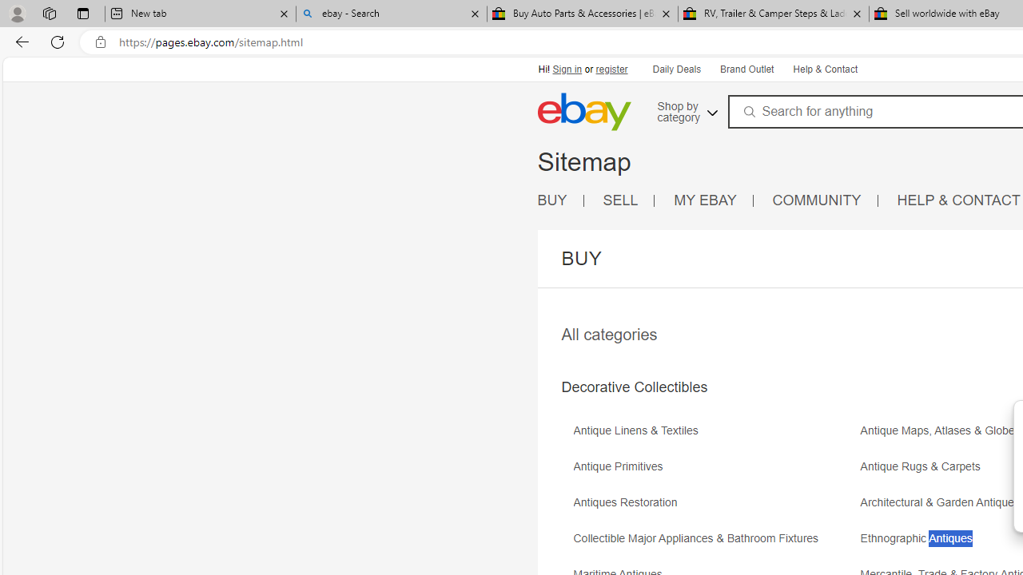 This screenshot has width=1023, height=575. Describe the element at coordinates (634, 387) in the screenshot. I see `Decorative Collectibles` at that location.